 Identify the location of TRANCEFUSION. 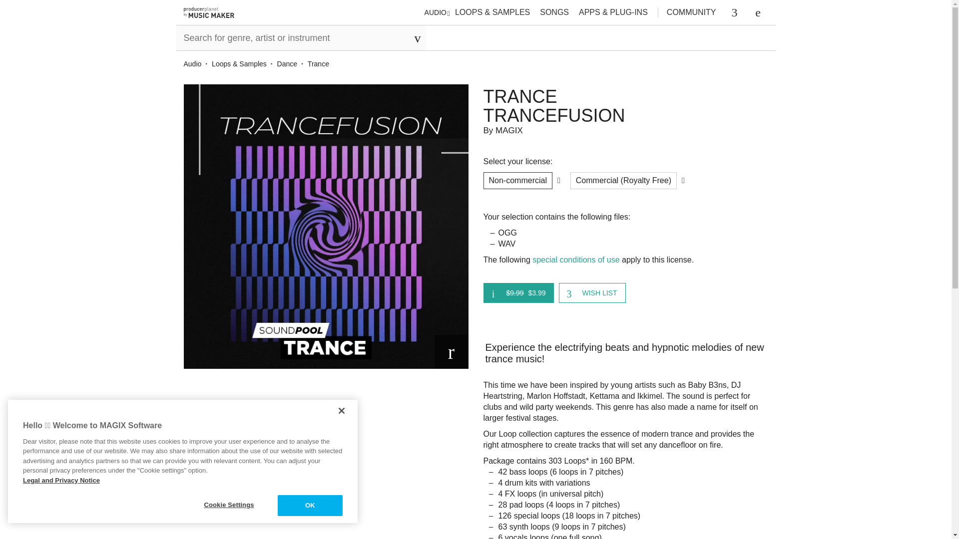
(625, 115).